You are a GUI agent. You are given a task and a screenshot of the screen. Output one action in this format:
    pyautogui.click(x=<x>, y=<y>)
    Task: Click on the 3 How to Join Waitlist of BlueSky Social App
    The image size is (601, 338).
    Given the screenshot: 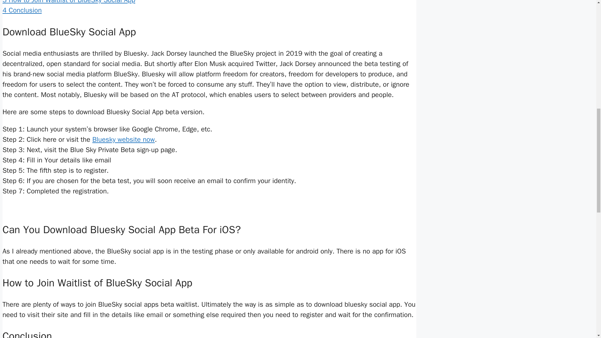 What is the action you would take?
    pyautogui.click(x=69, y=2)
    